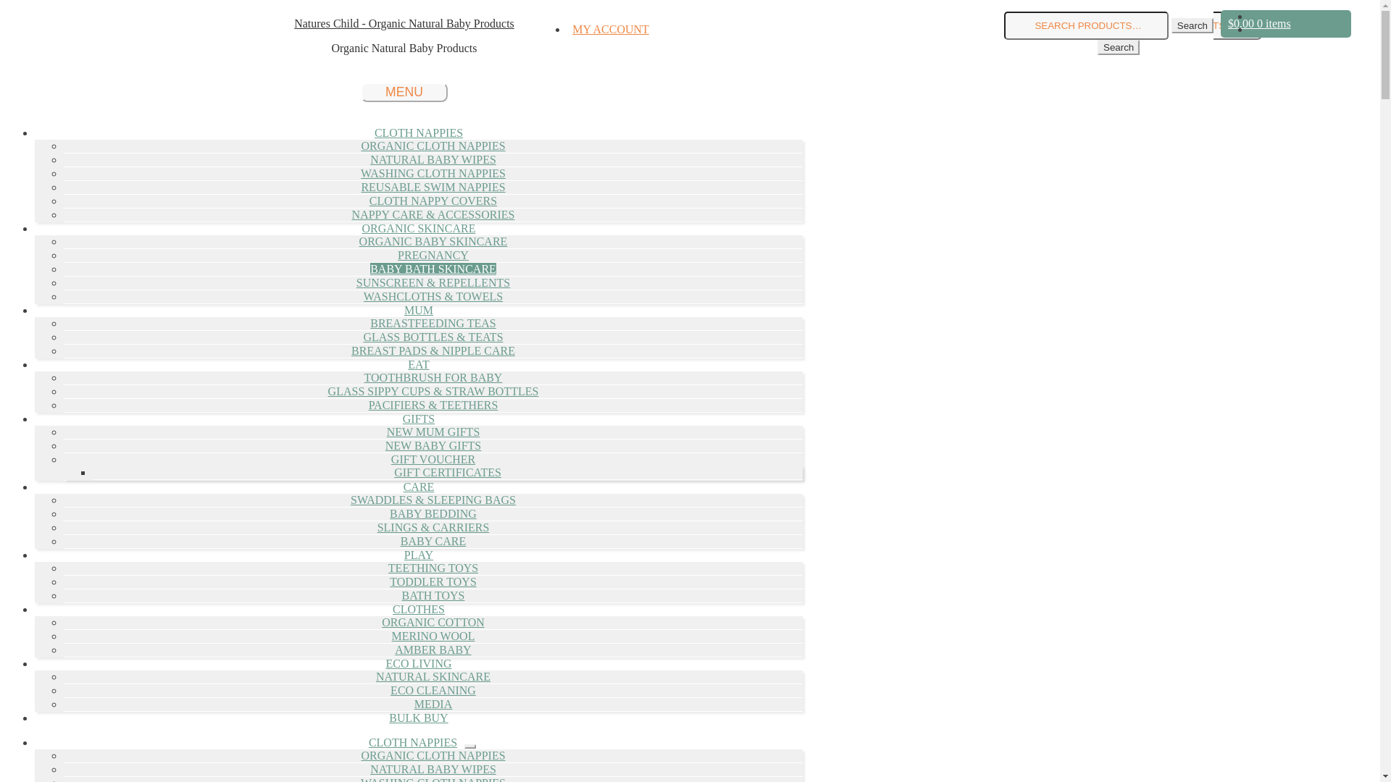 The image size is (1391, 782). What do you see at coordinates (433, 623) in the screenshot?
I see `ORGANIC COTTON` at bounding box center [433, 623].